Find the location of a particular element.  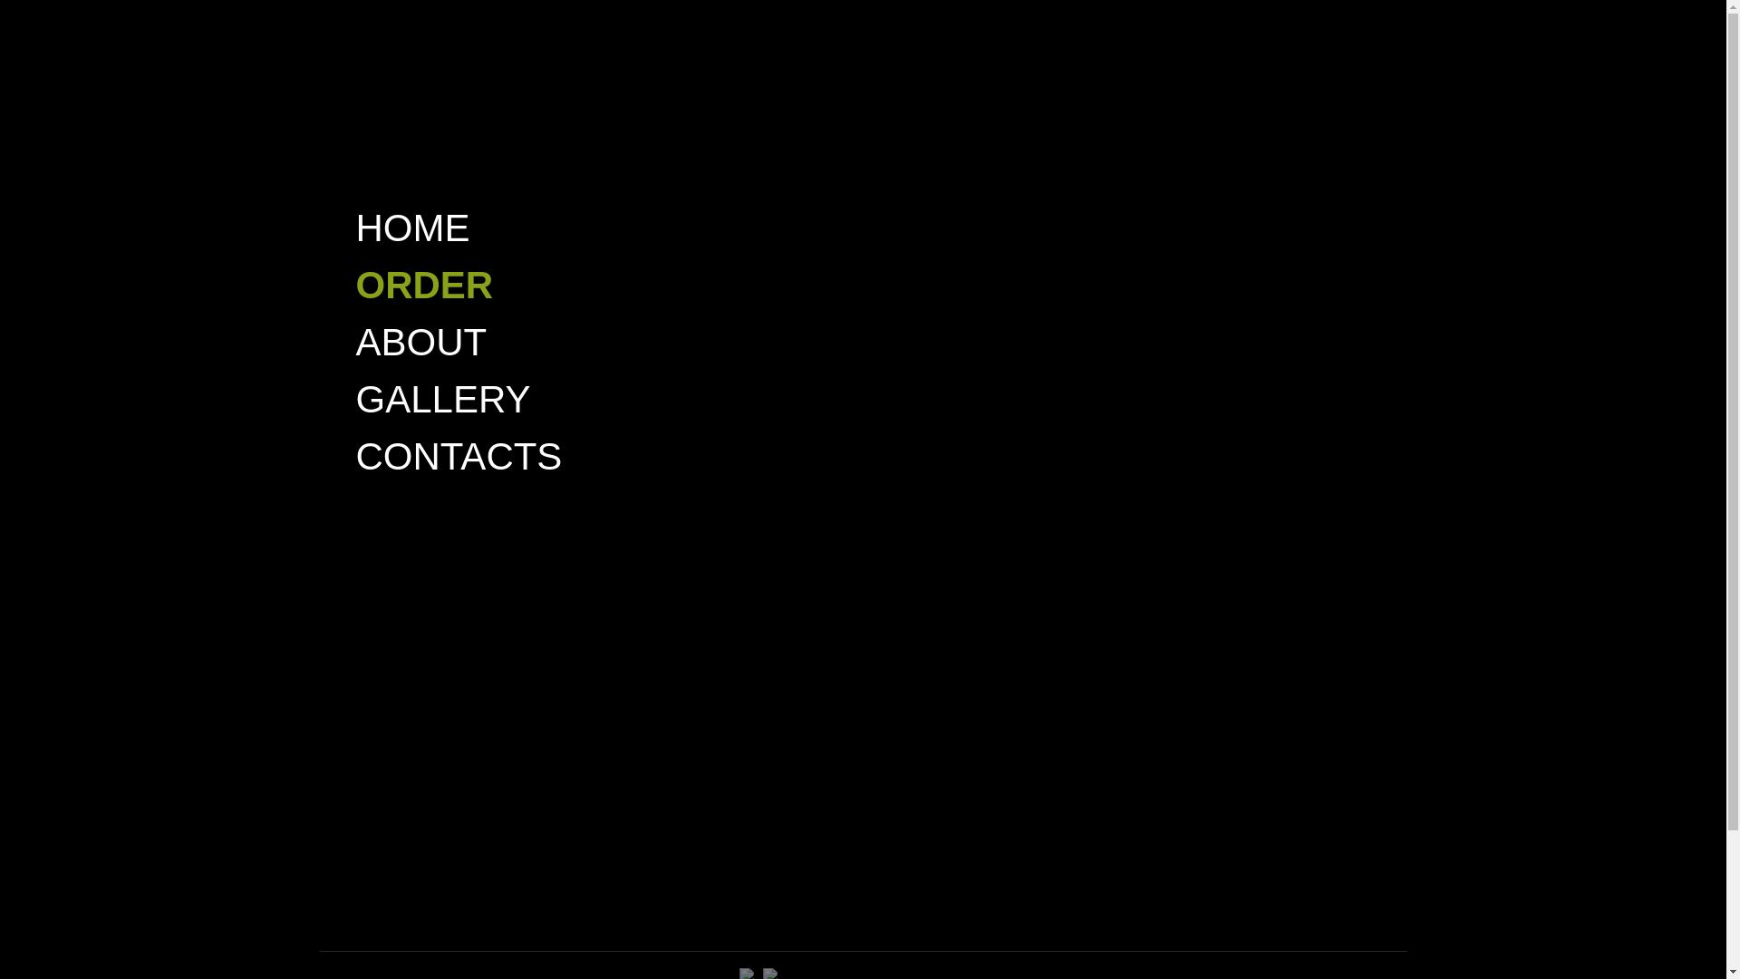

CONTACTS is located at coordinates (459, 457).